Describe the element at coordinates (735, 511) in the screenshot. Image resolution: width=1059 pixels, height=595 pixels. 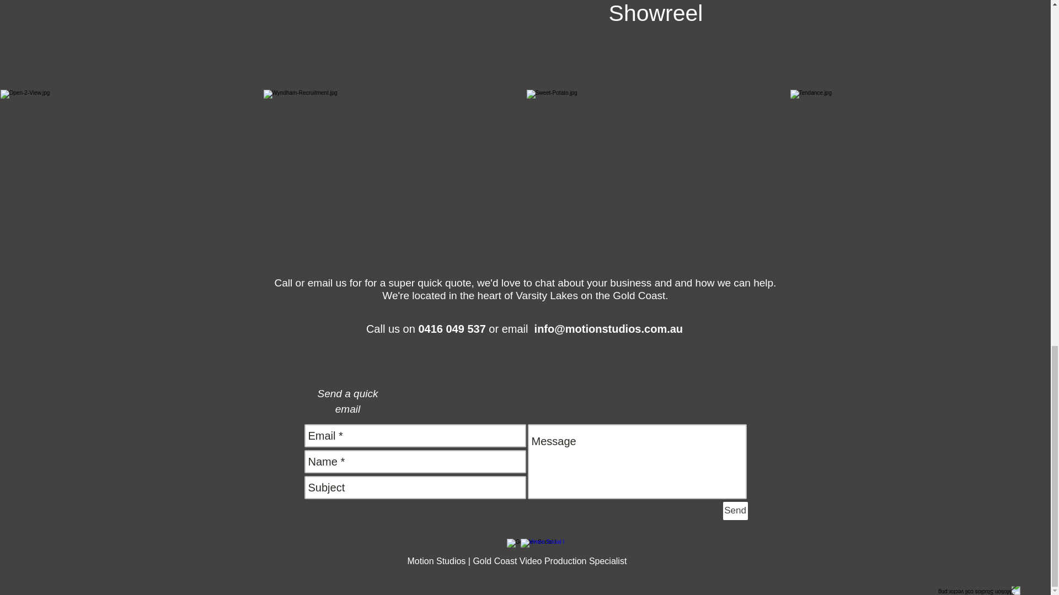
I see `Send` at that location.